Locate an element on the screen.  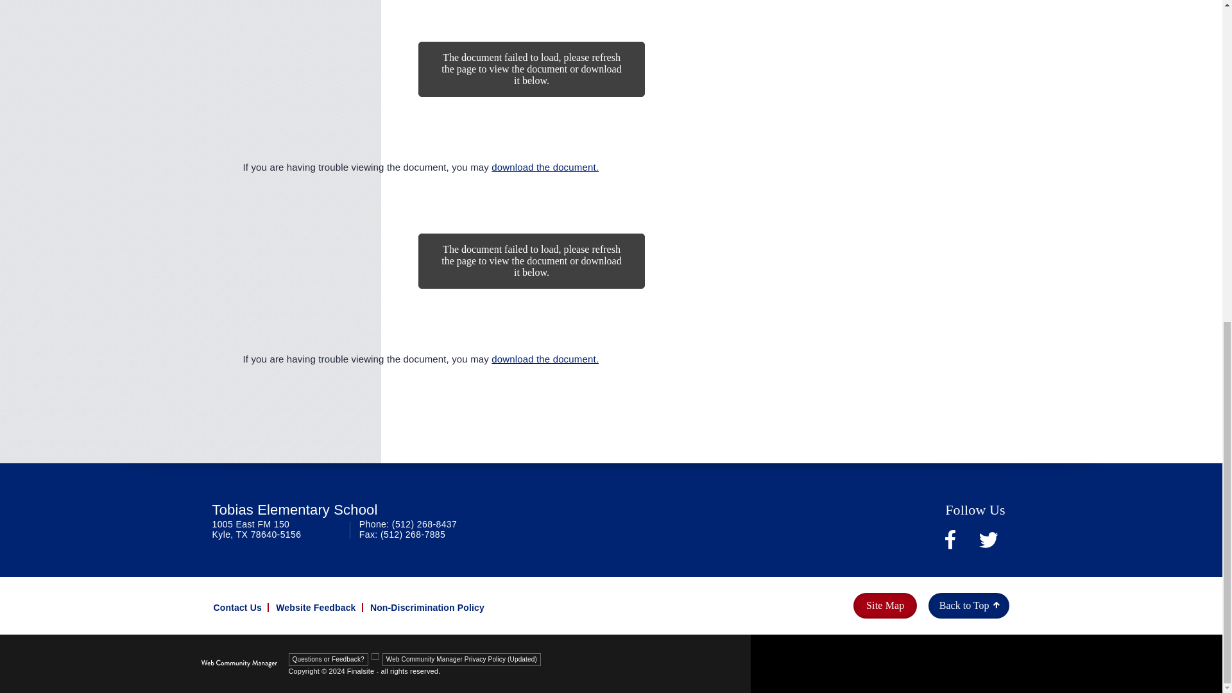
Finalsite - all rights reserved is located at coordinates (239, 663).